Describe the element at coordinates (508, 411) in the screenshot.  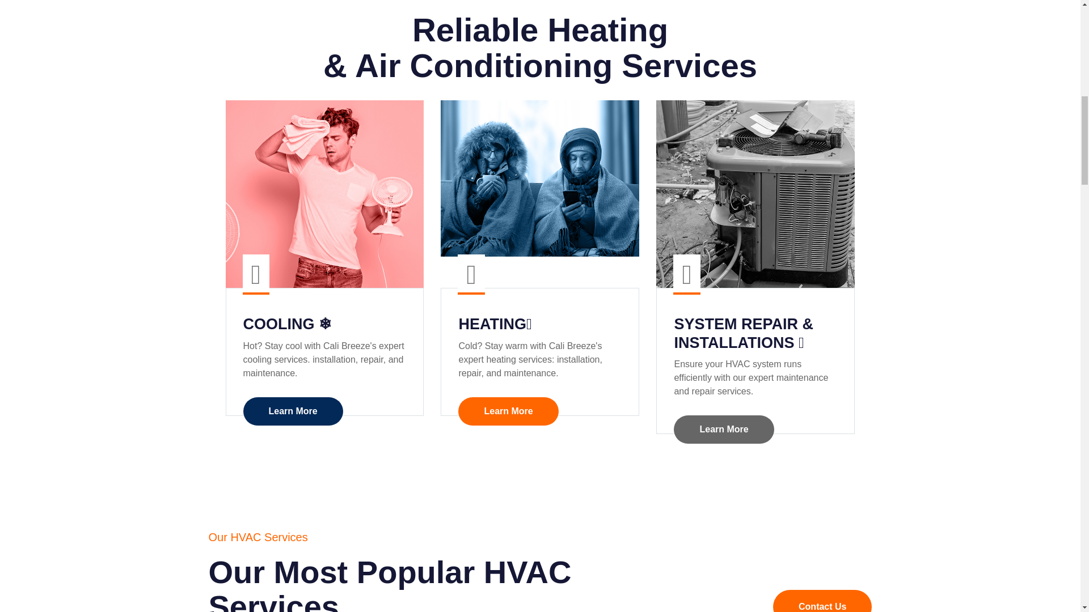
I see `Learn More` at that location.